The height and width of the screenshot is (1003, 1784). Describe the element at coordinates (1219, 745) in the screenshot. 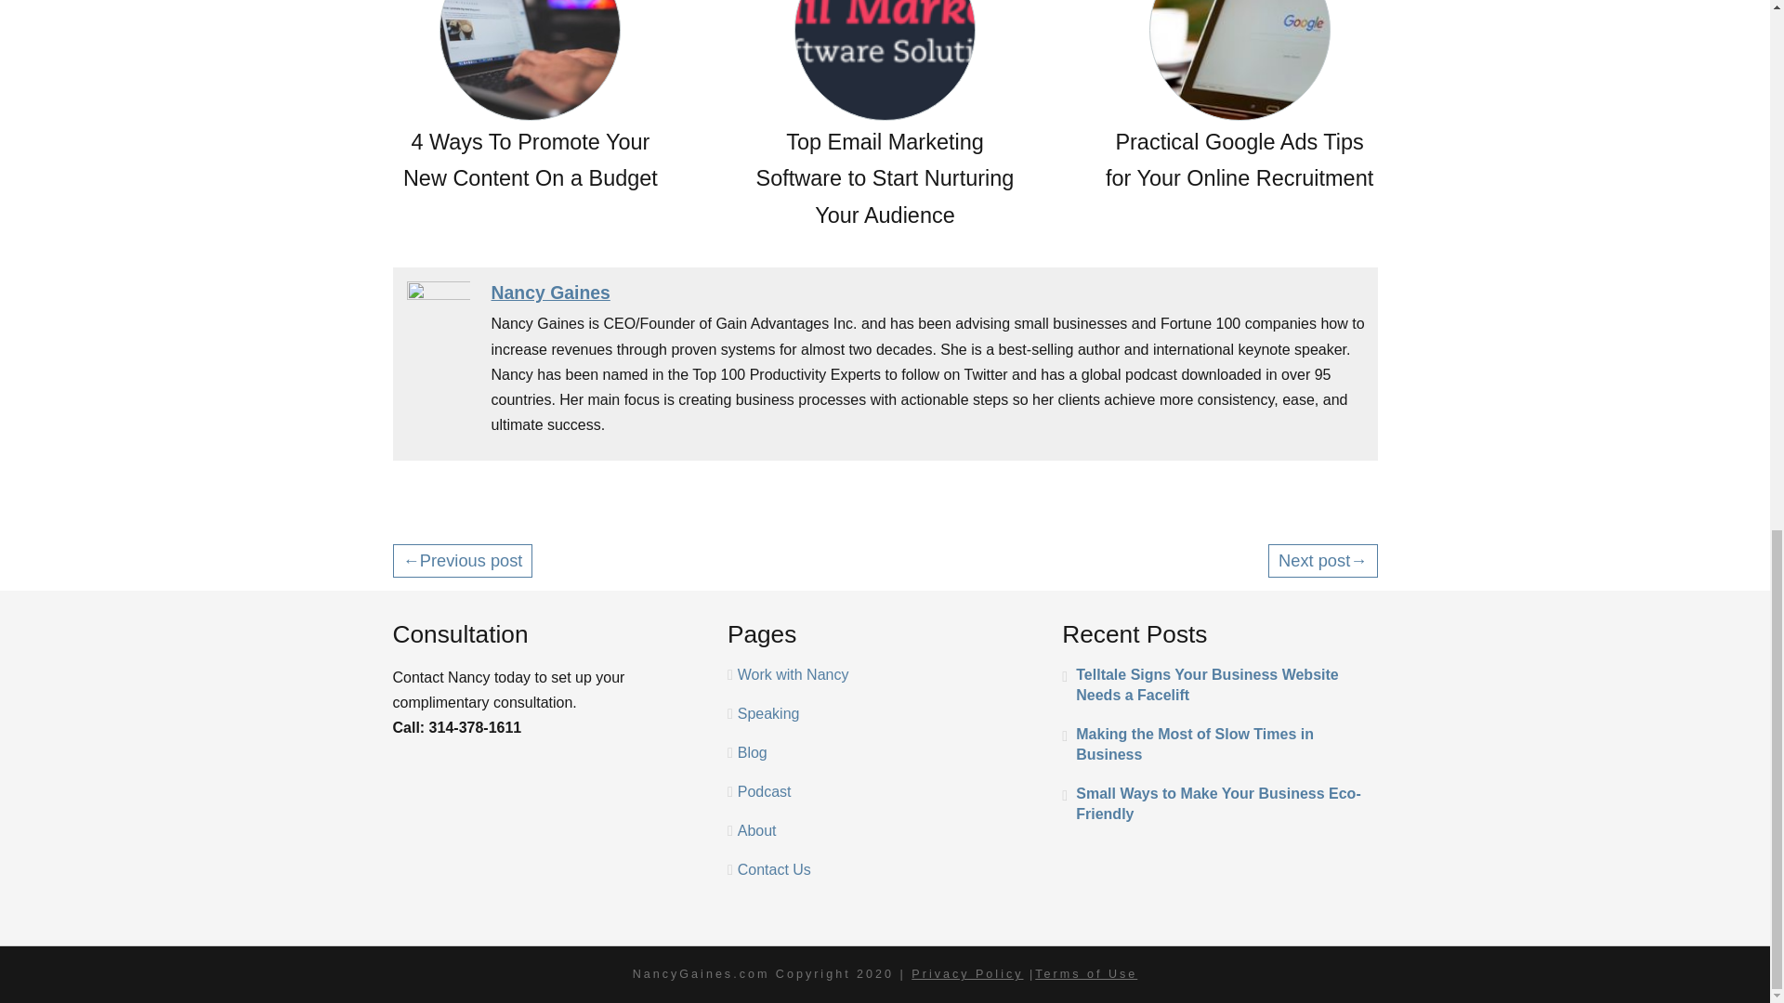

I see `Making the Most of Slow Times in Business` at that location.